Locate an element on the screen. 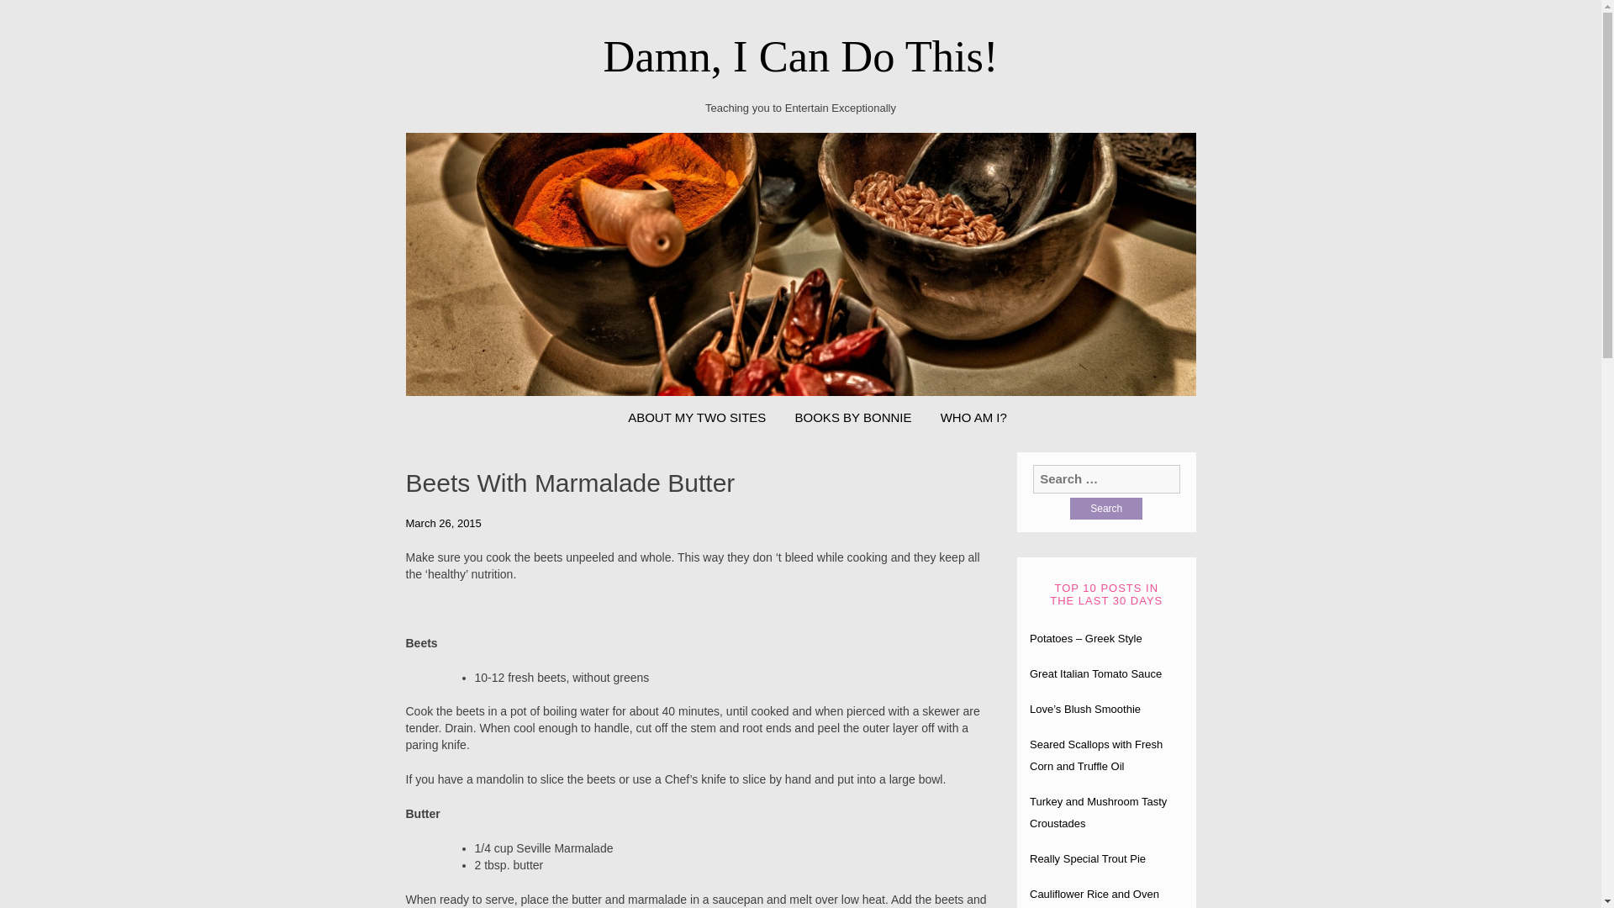 Image resolution: width=1614 pixels, height=908 pixels. Cauliflower Rice and Oven Baked Trout is located at coordinates (1094, 898).